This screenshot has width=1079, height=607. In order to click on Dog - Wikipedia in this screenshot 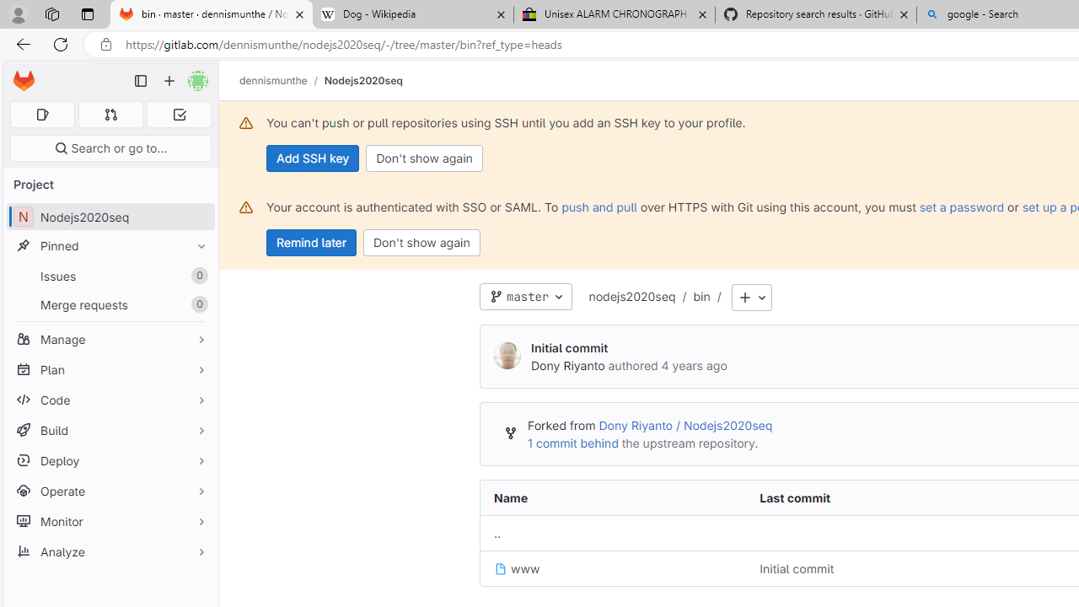, I will do `click(413, 15)`.